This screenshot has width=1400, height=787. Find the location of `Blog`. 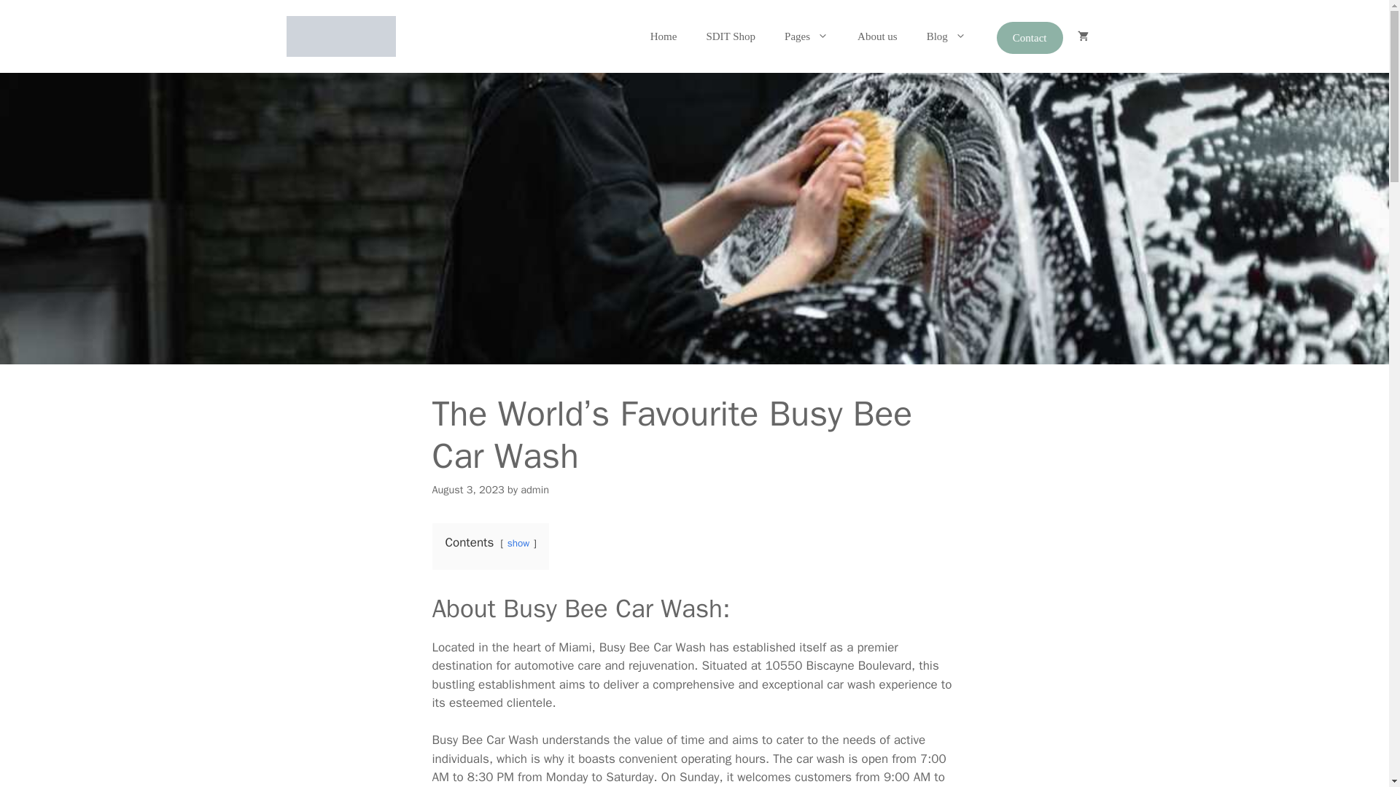

Blog is located at coordinates (946, 36).